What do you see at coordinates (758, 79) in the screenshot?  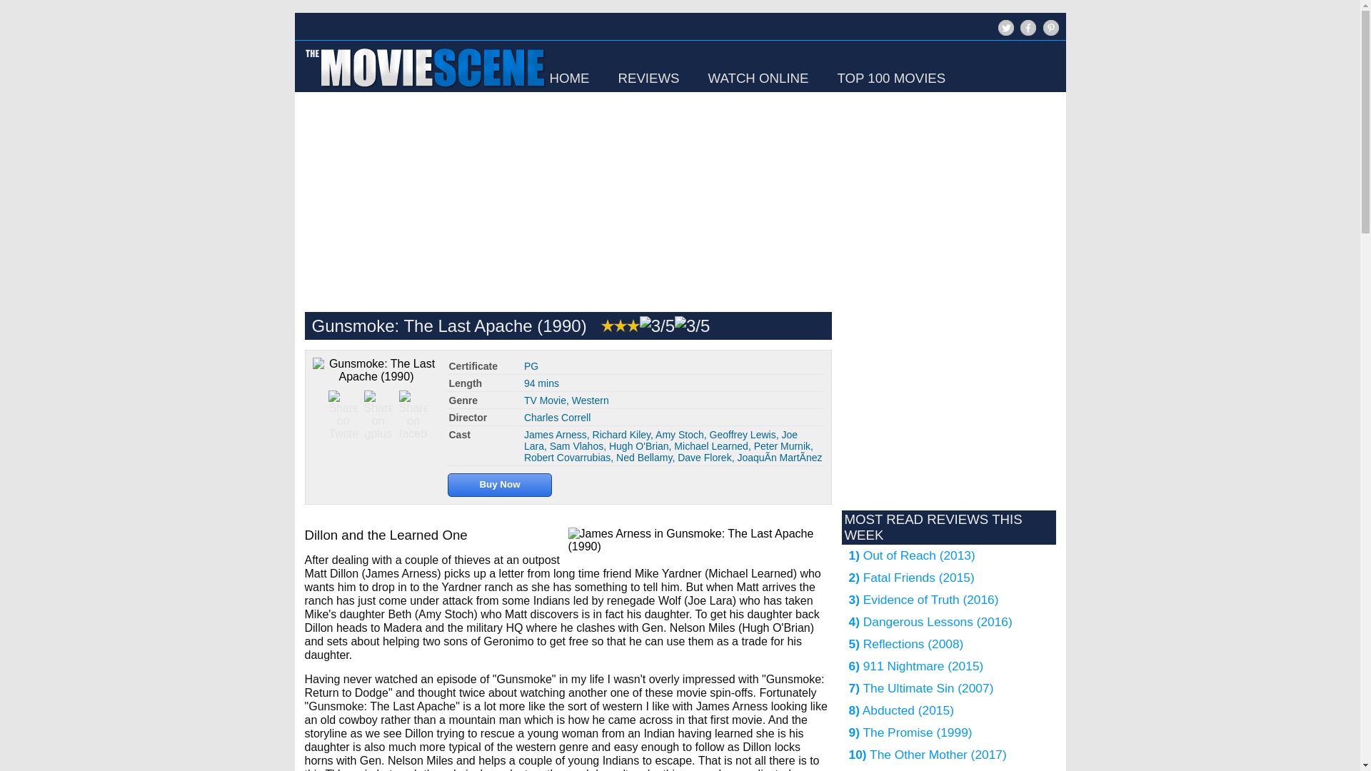 I see `WATCH ONLINE` at bounding box center [758, 79].